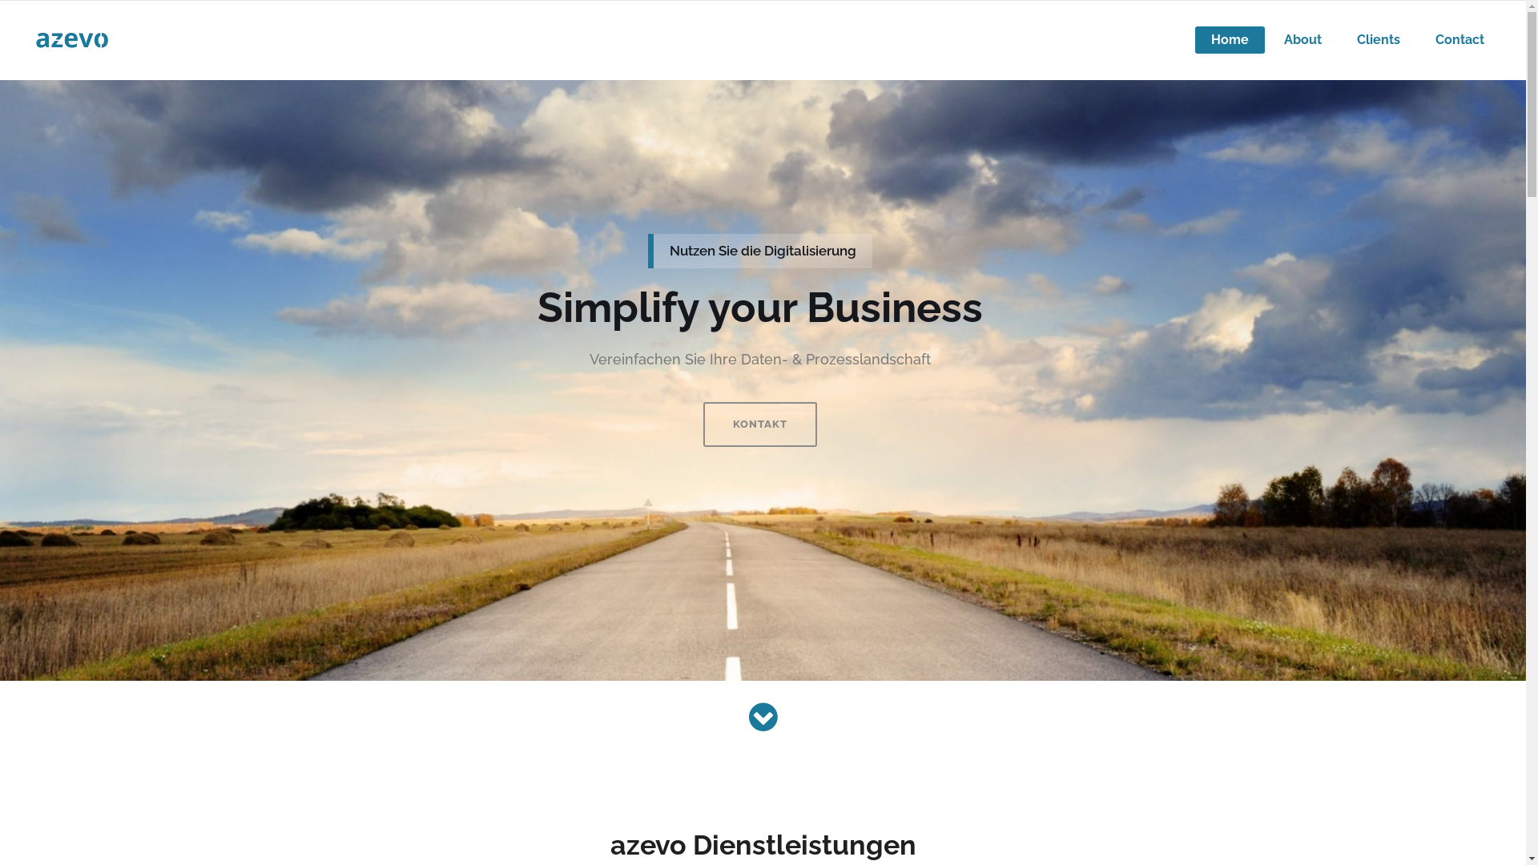  What do you see at coordinates (1379, 40) in the screenshot?
I see `Clients` at bounding box center [1379, 40].